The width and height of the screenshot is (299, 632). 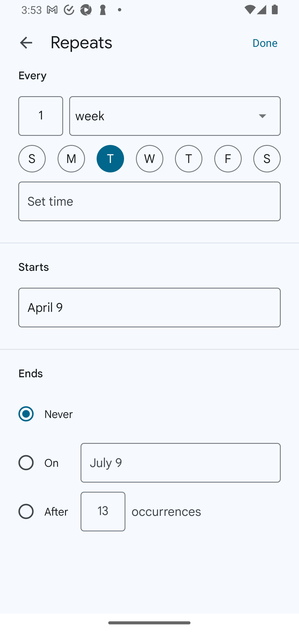 I want to click on 1, so click(x=40, y=116).